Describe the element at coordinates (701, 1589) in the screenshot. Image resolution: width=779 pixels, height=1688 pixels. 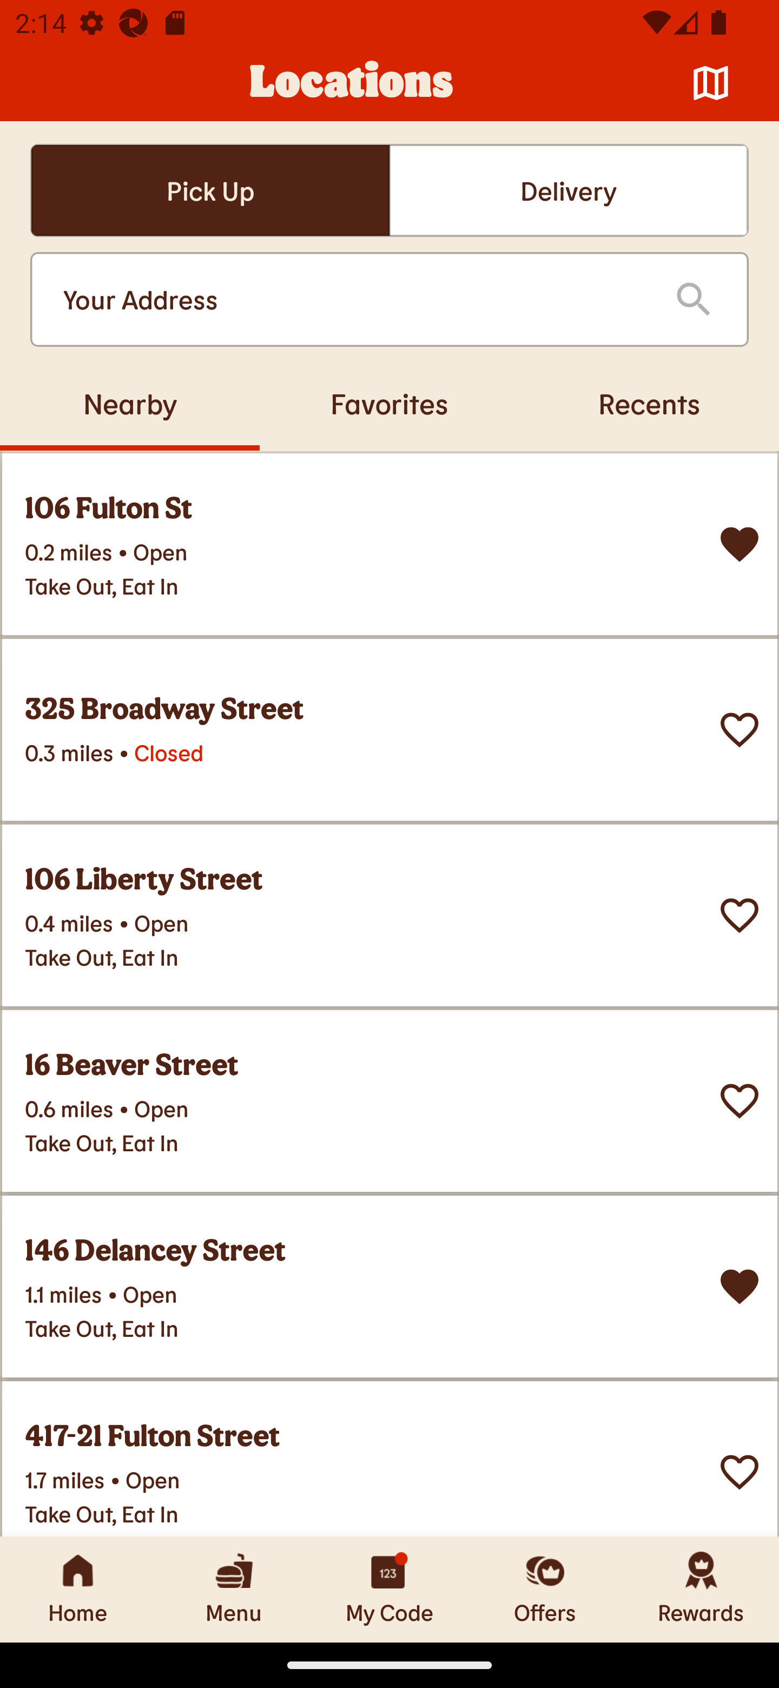
I see `Rewards` at that location.